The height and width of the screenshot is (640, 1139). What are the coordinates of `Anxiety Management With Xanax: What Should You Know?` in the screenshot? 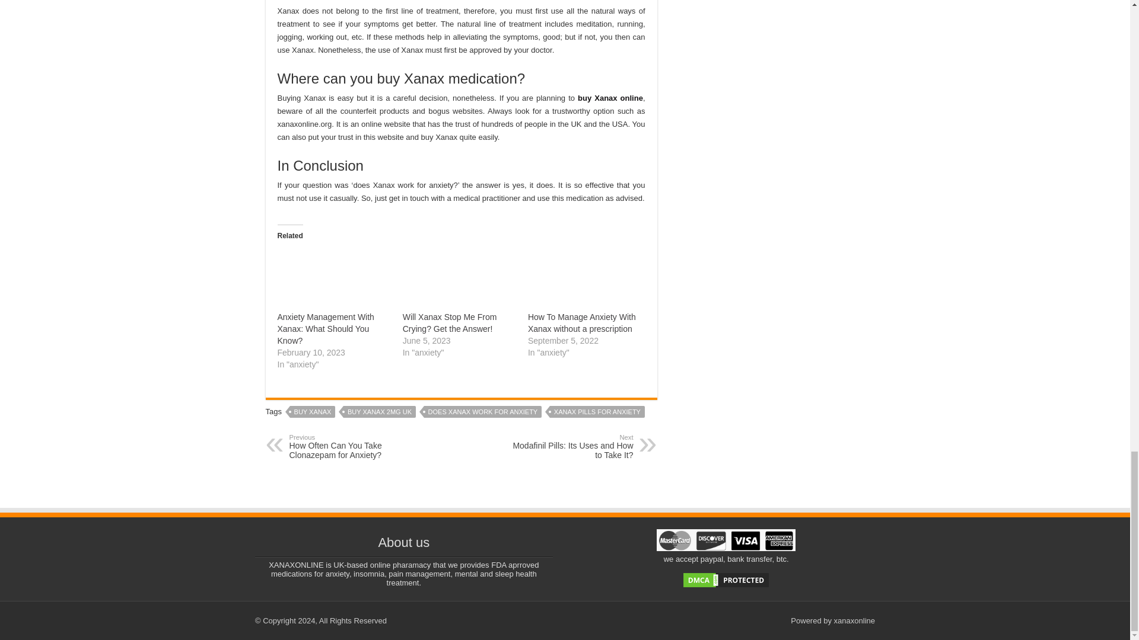 It's located at (334, 279).